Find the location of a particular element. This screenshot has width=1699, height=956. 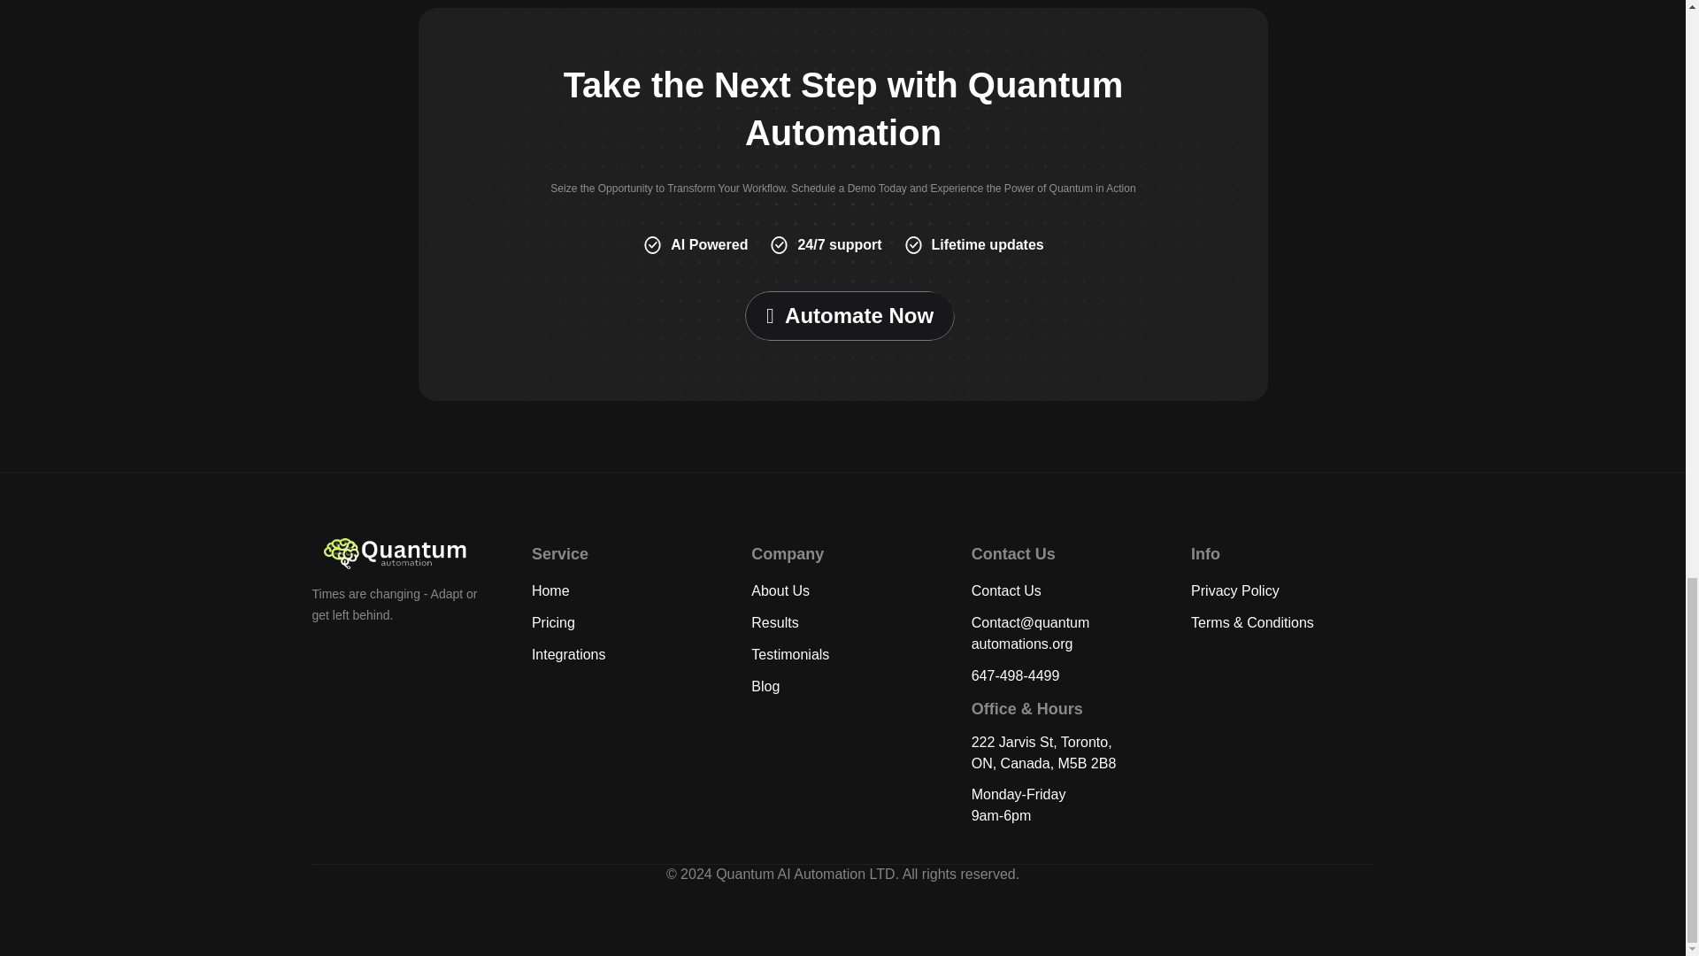

Privacy Policy is located at coordinates (1234, 590).